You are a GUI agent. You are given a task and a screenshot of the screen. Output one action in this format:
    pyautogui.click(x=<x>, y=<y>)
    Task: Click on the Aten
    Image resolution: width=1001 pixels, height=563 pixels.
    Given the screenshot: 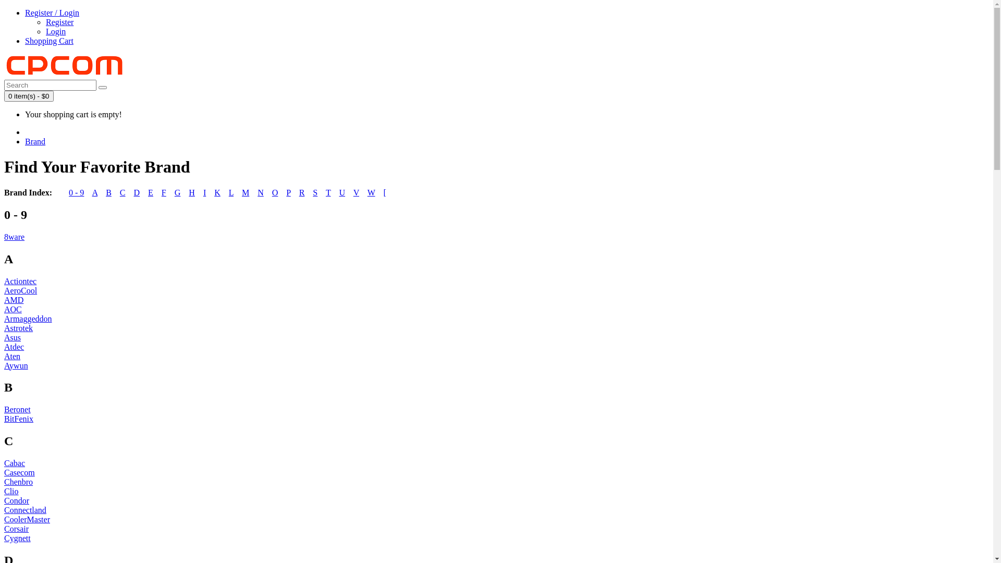 What is the action you would take?
    pyautogui.click(x=13, y=356)
    